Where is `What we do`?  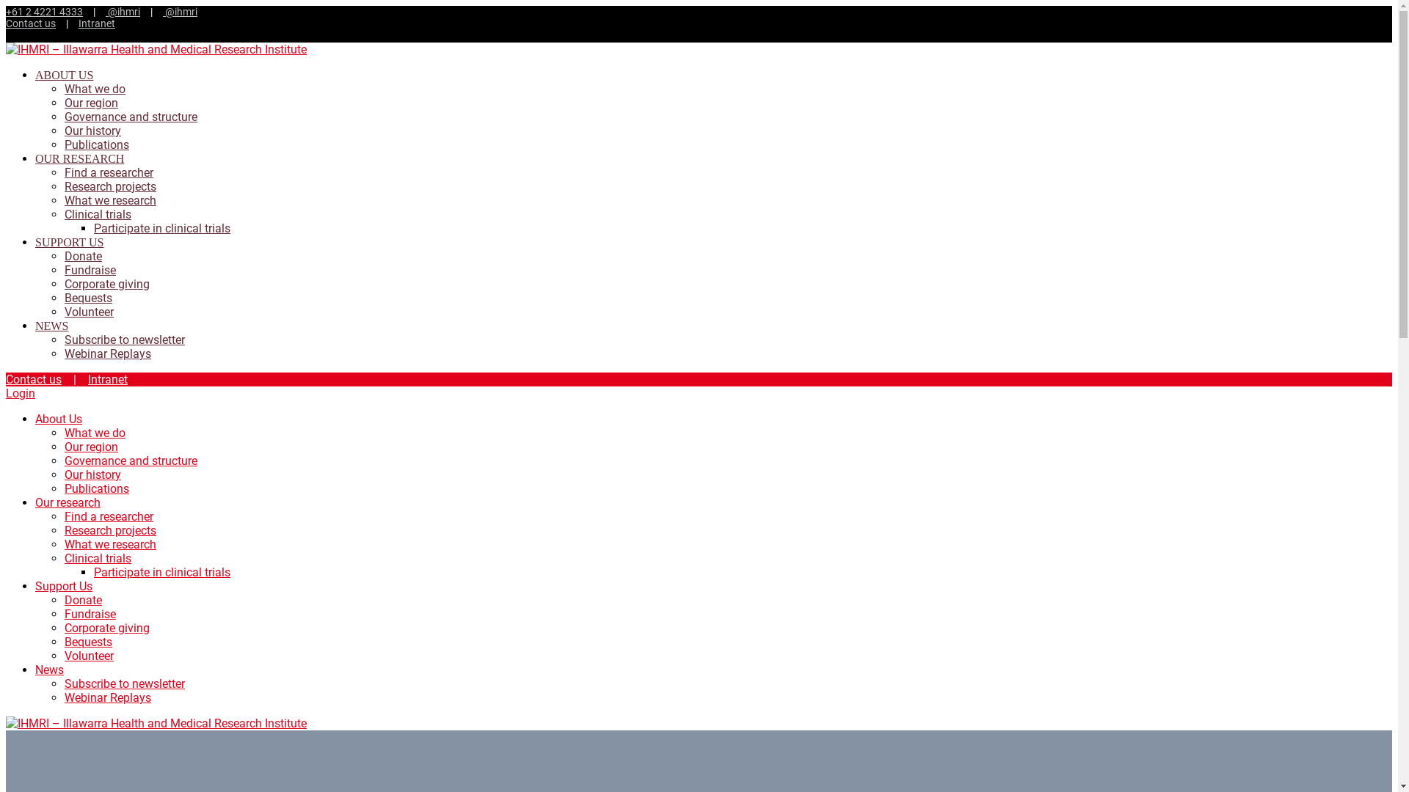
What we do is located at coordinates (95, 89).